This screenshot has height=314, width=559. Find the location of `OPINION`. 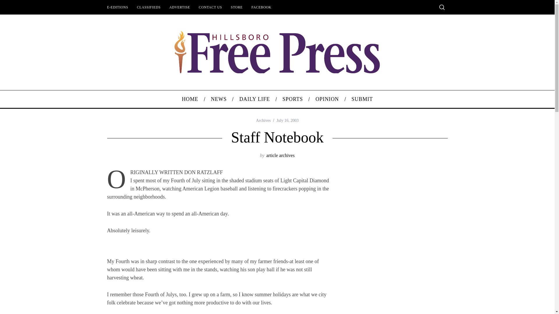

OPINION is located at coordinates (327, 99).